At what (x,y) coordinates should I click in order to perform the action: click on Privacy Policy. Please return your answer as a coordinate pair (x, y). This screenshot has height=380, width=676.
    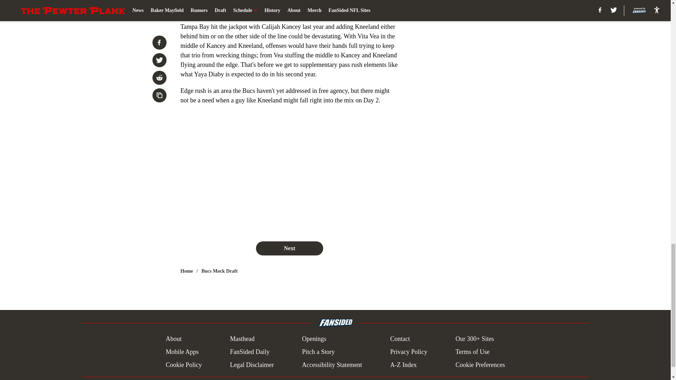
    Looking at the image, I should click on (408, 352).